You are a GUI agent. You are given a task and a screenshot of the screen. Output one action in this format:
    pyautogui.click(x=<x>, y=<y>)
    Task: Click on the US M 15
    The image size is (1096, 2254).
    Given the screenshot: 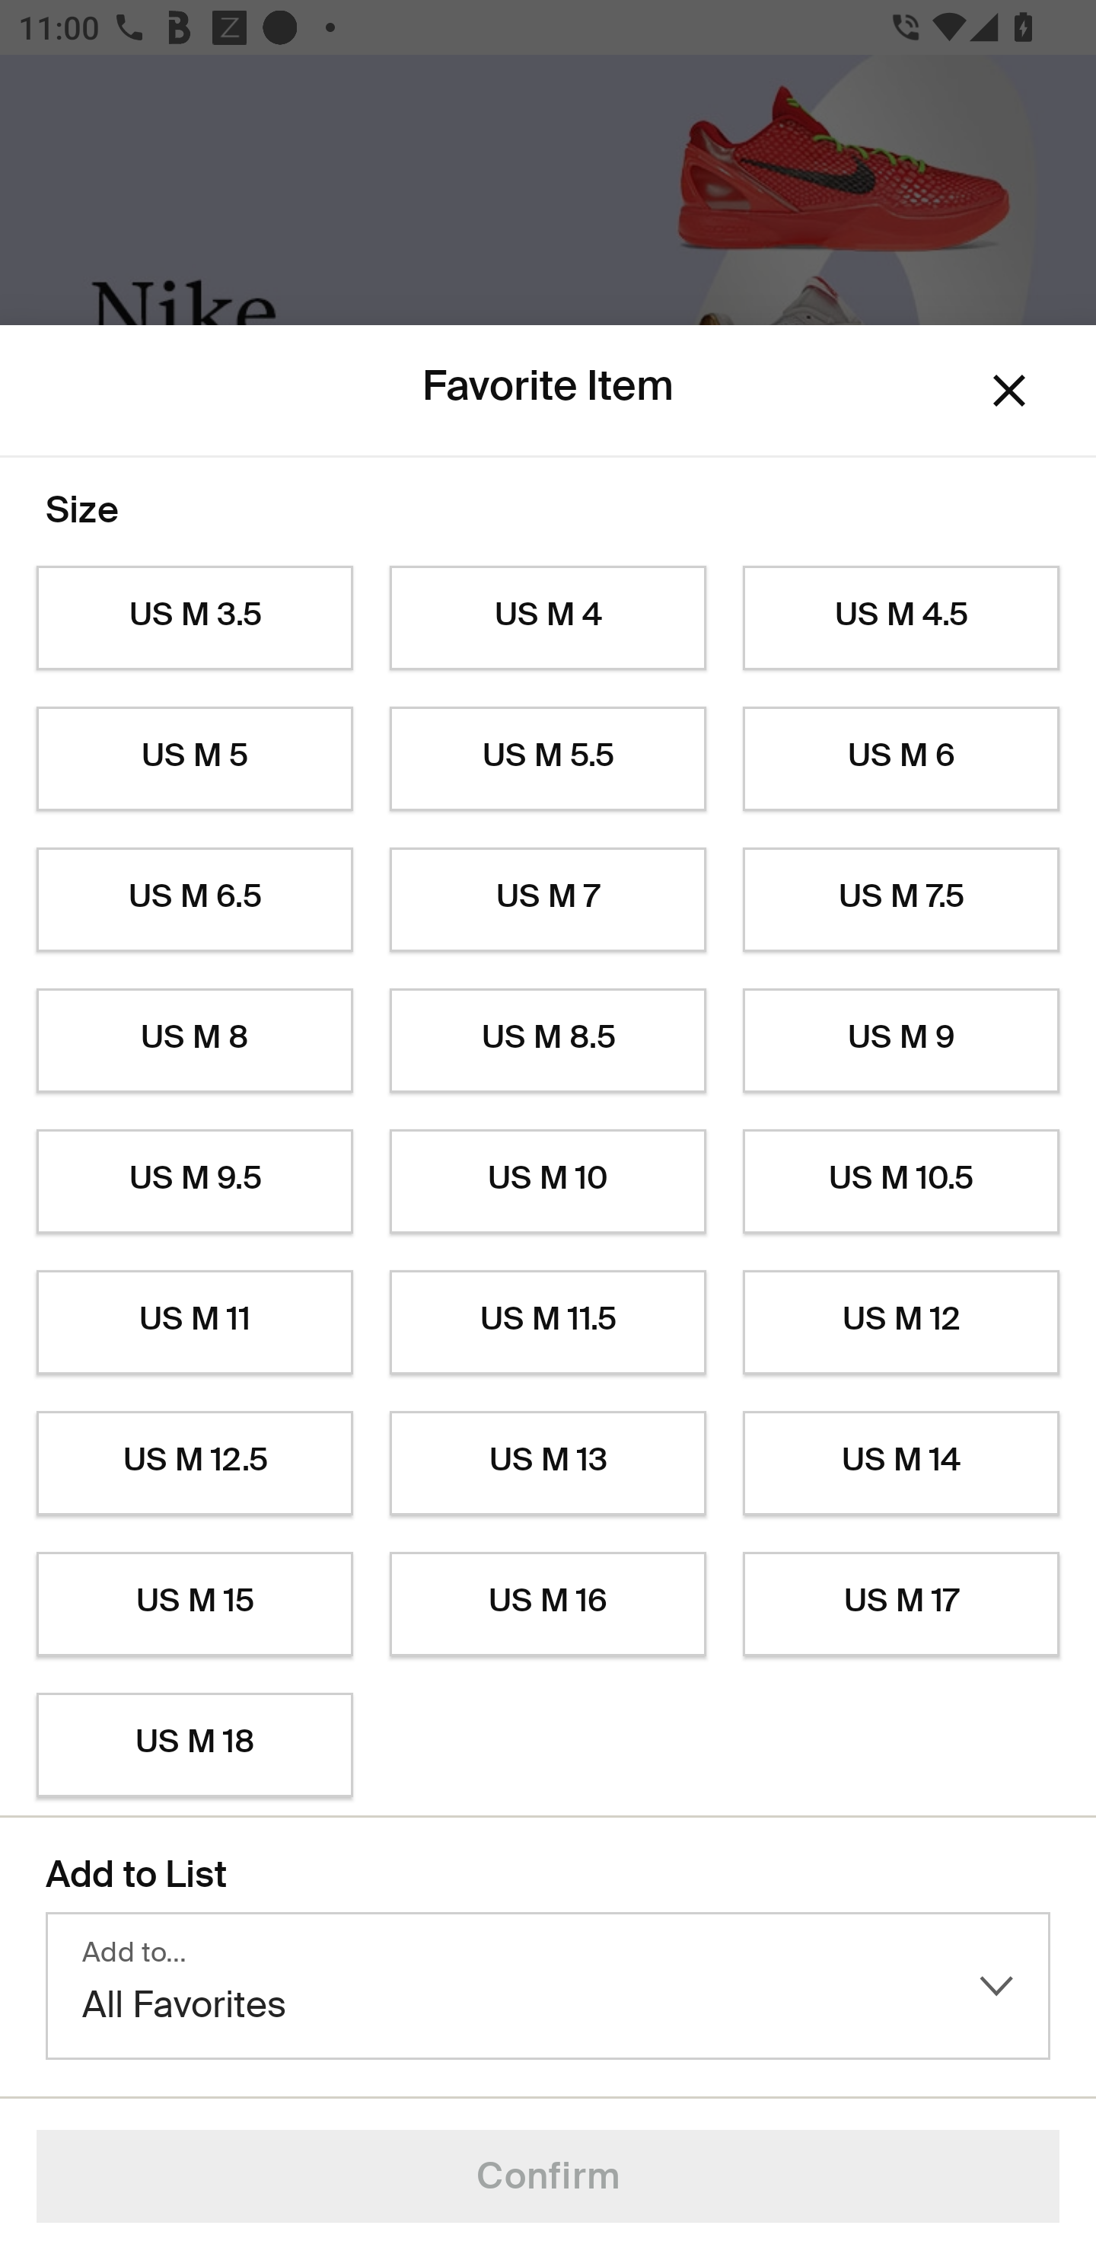 What is the action you would take?
    pyautogui.click(x=194, y=1604)
    